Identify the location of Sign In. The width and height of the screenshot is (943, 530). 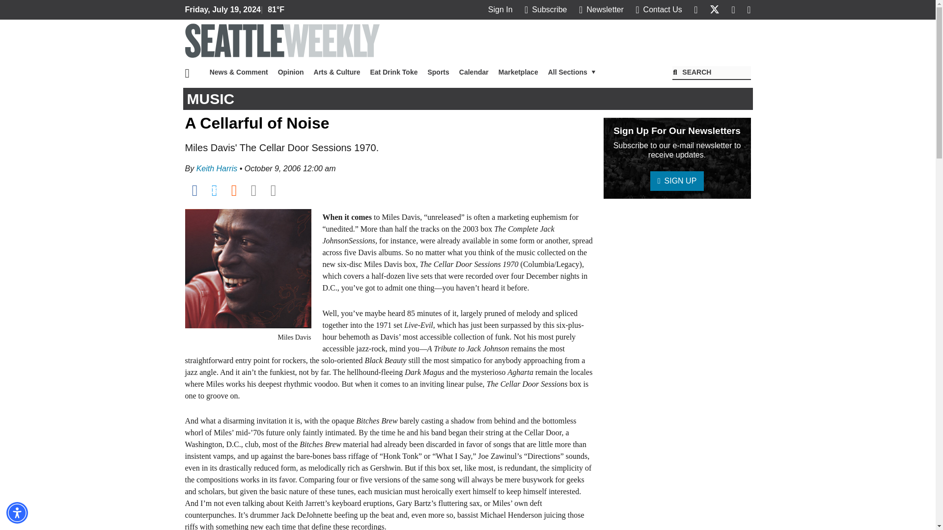
(500, 9).